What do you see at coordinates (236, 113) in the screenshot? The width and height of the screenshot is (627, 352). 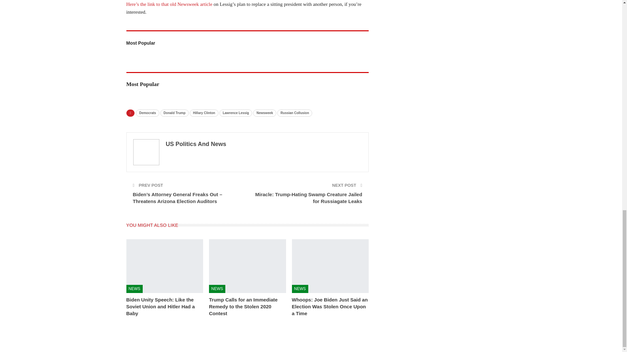 I see `Lawrence Lessig` at bounding box center [236, 113].